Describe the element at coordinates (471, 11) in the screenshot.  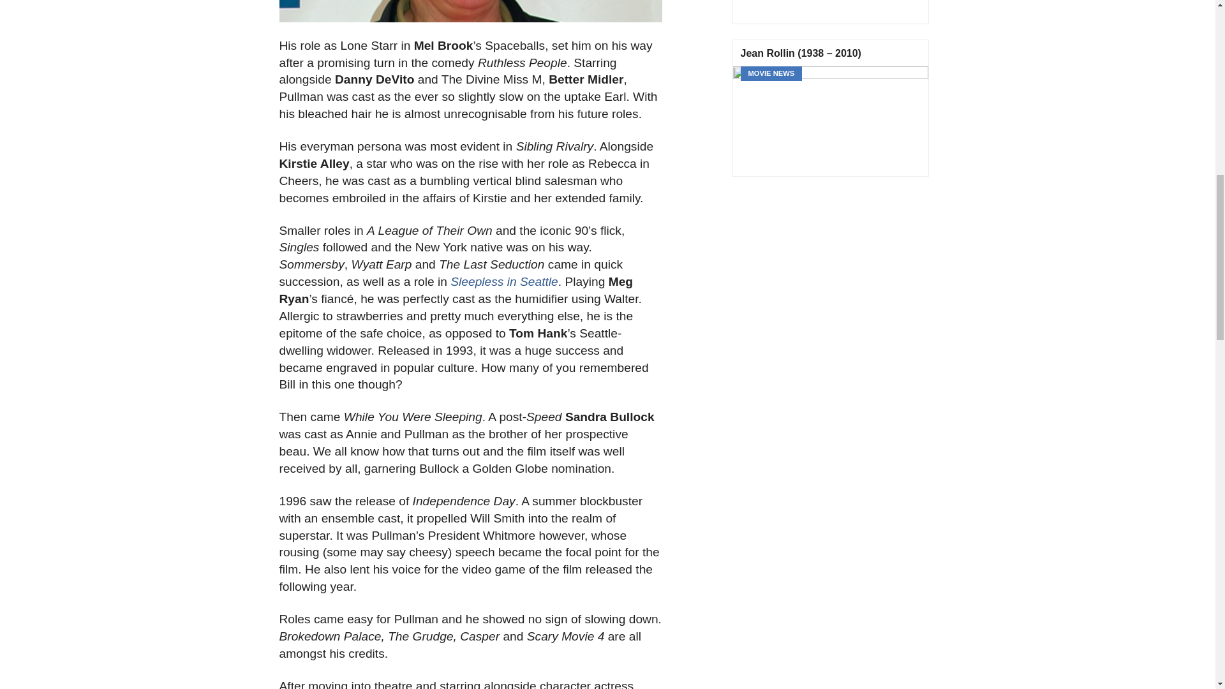
I see `Bill Pullman by David Shankbone` at that location.